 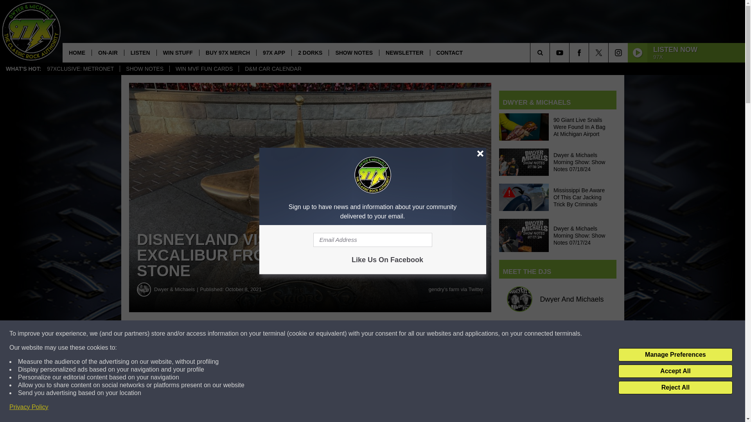 I want to click on Manage Preferences, so click(x=675, y=355).